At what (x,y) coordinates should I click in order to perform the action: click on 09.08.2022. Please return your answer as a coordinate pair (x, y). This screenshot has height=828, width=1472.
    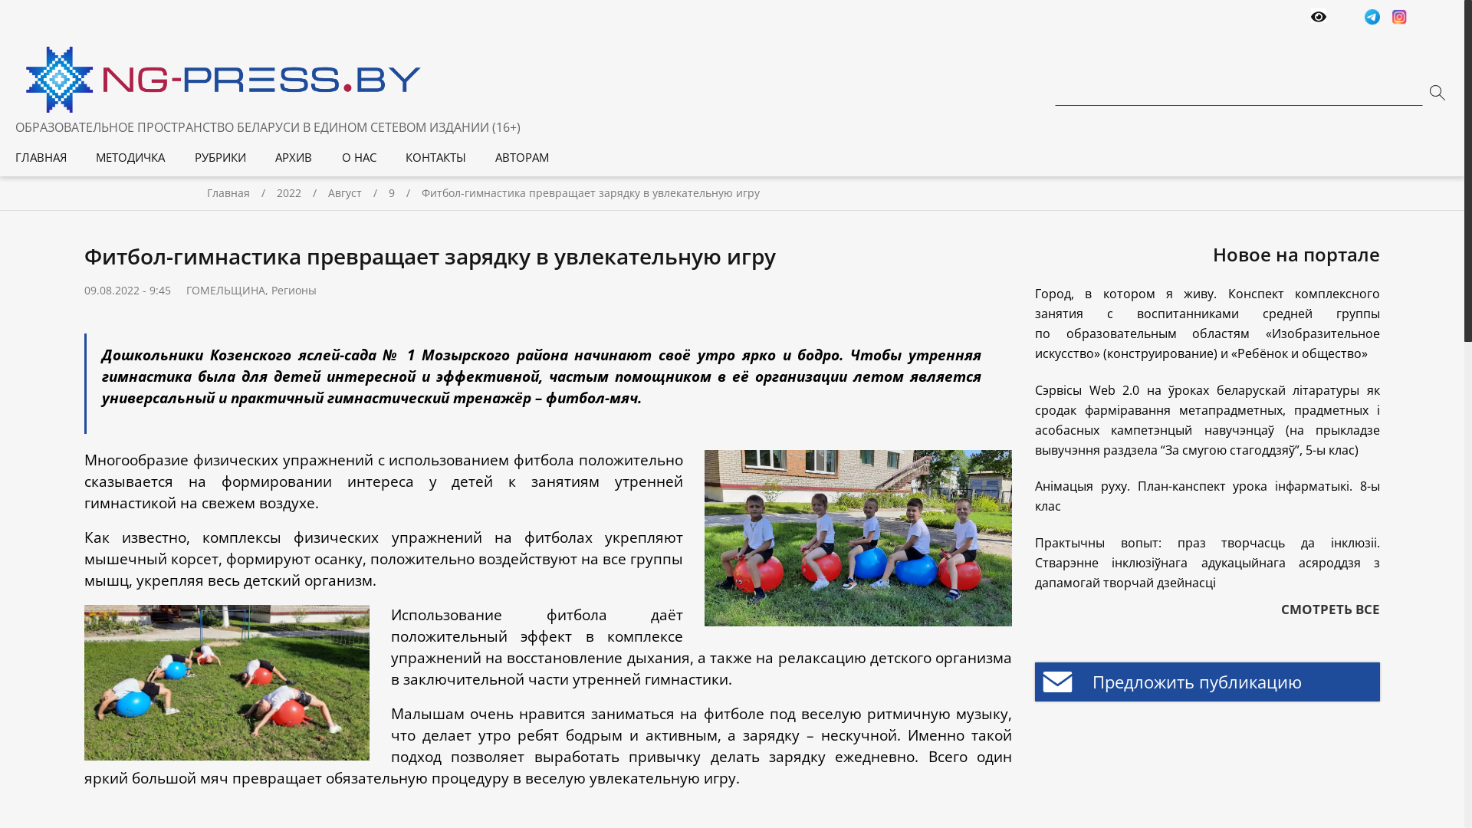
    Looking at the image, I should click on (112, 291).